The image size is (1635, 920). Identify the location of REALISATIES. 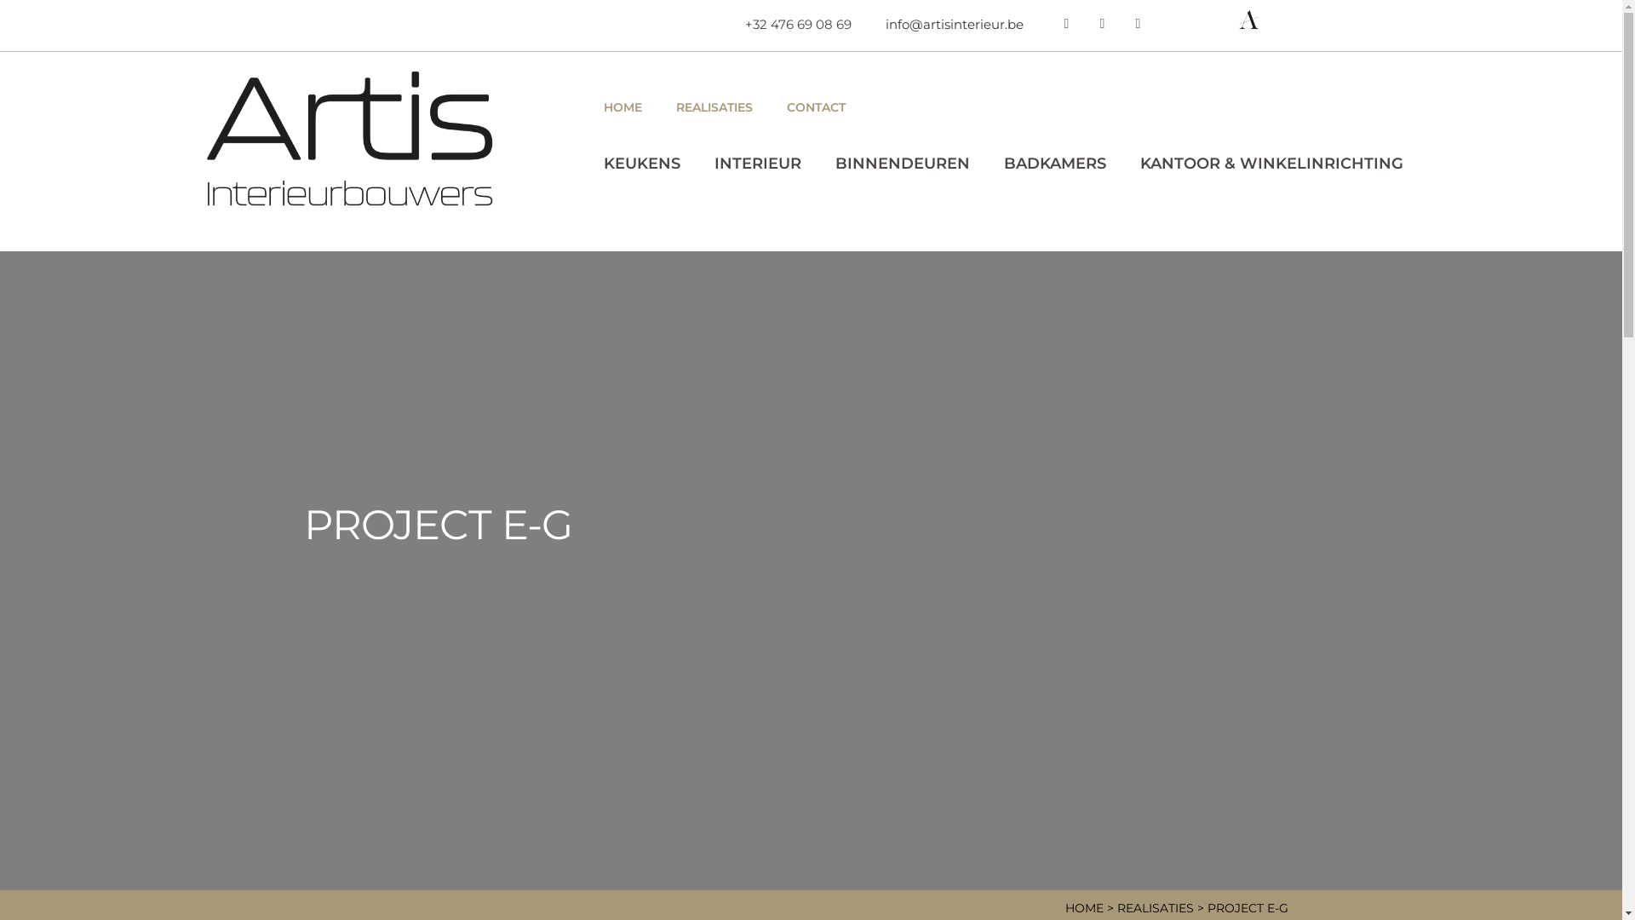
(1156, 908).